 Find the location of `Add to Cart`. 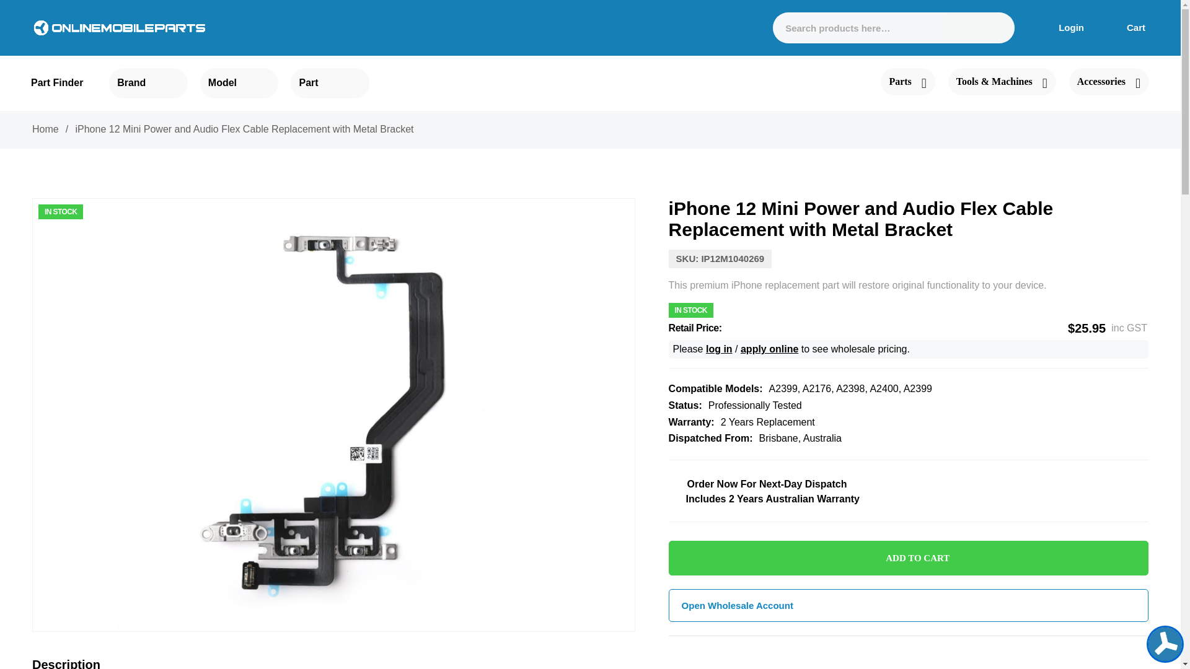

Add to Cart is located at coordinates (909, 557).